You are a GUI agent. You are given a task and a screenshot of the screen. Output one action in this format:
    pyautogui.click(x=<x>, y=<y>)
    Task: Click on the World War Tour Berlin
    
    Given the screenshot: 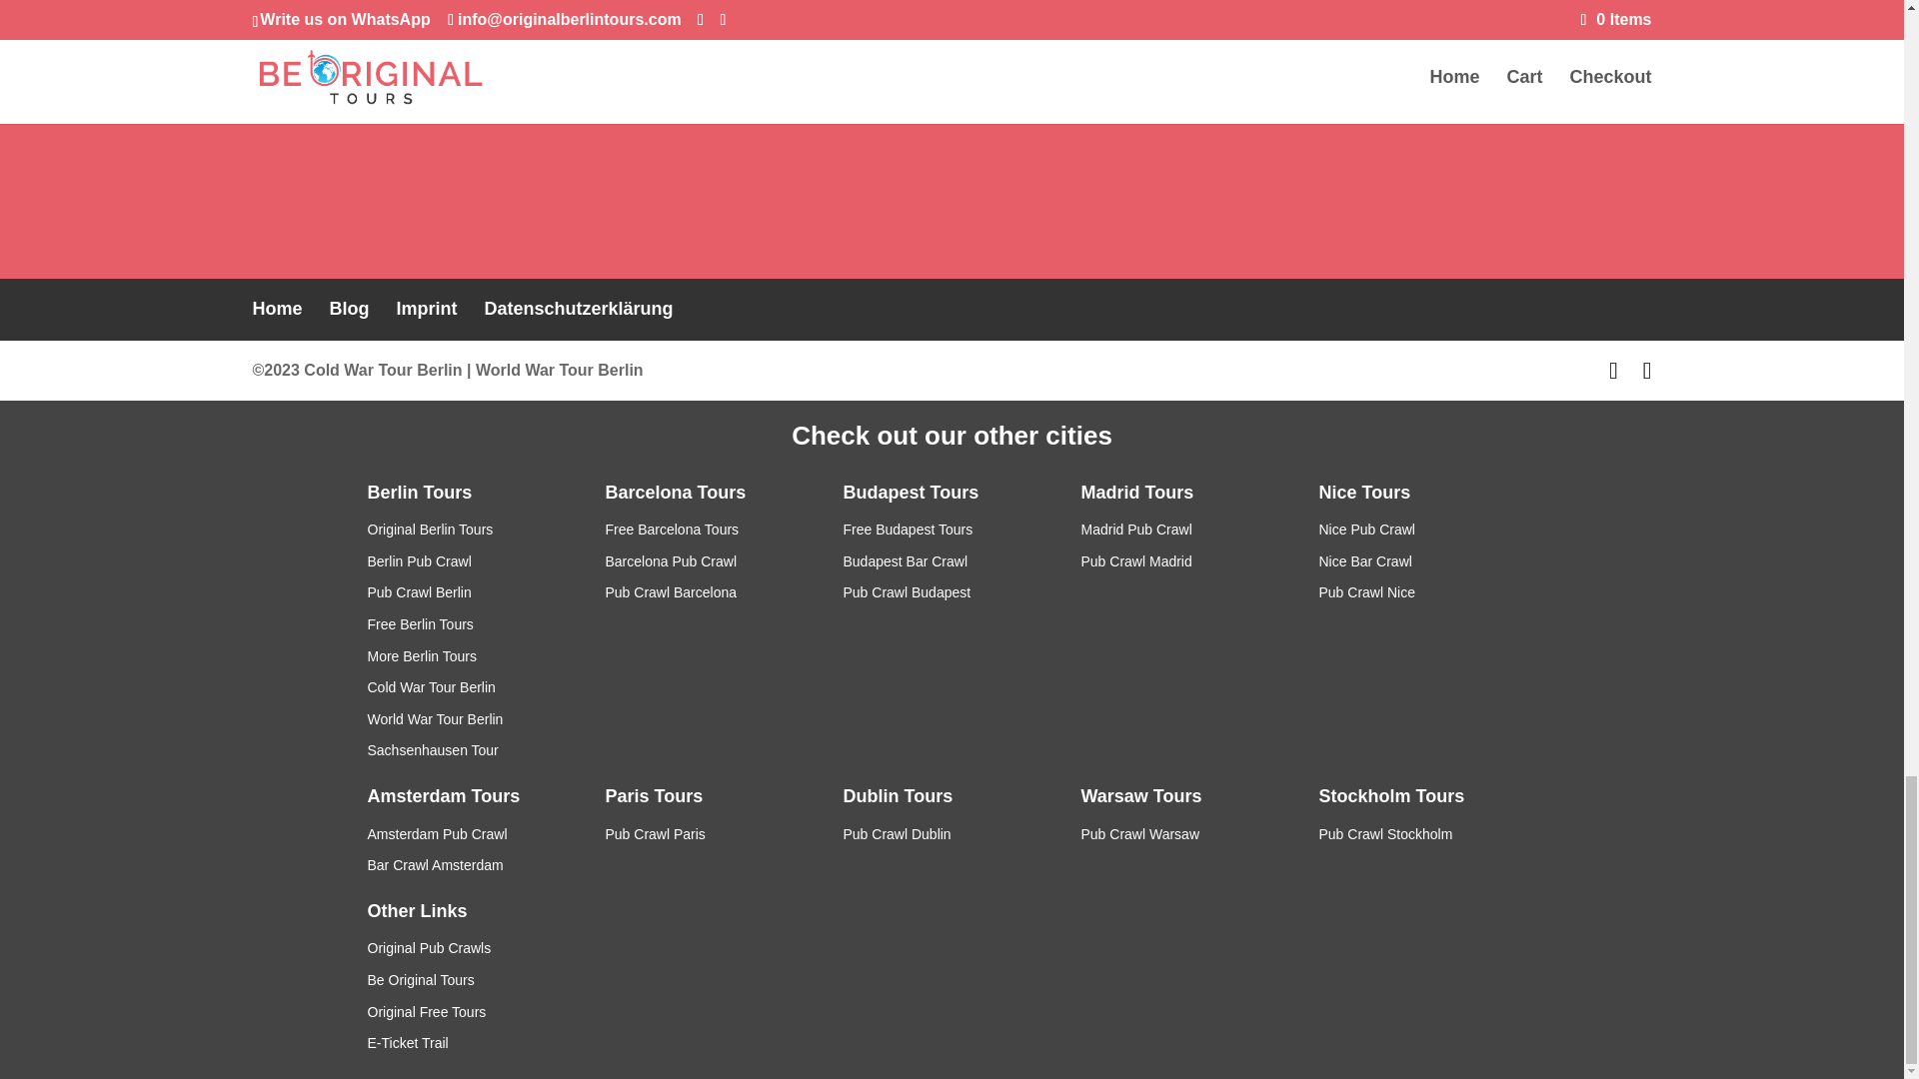 What is the action you would take?
    pyautogui.click(x=560, y=370)
    